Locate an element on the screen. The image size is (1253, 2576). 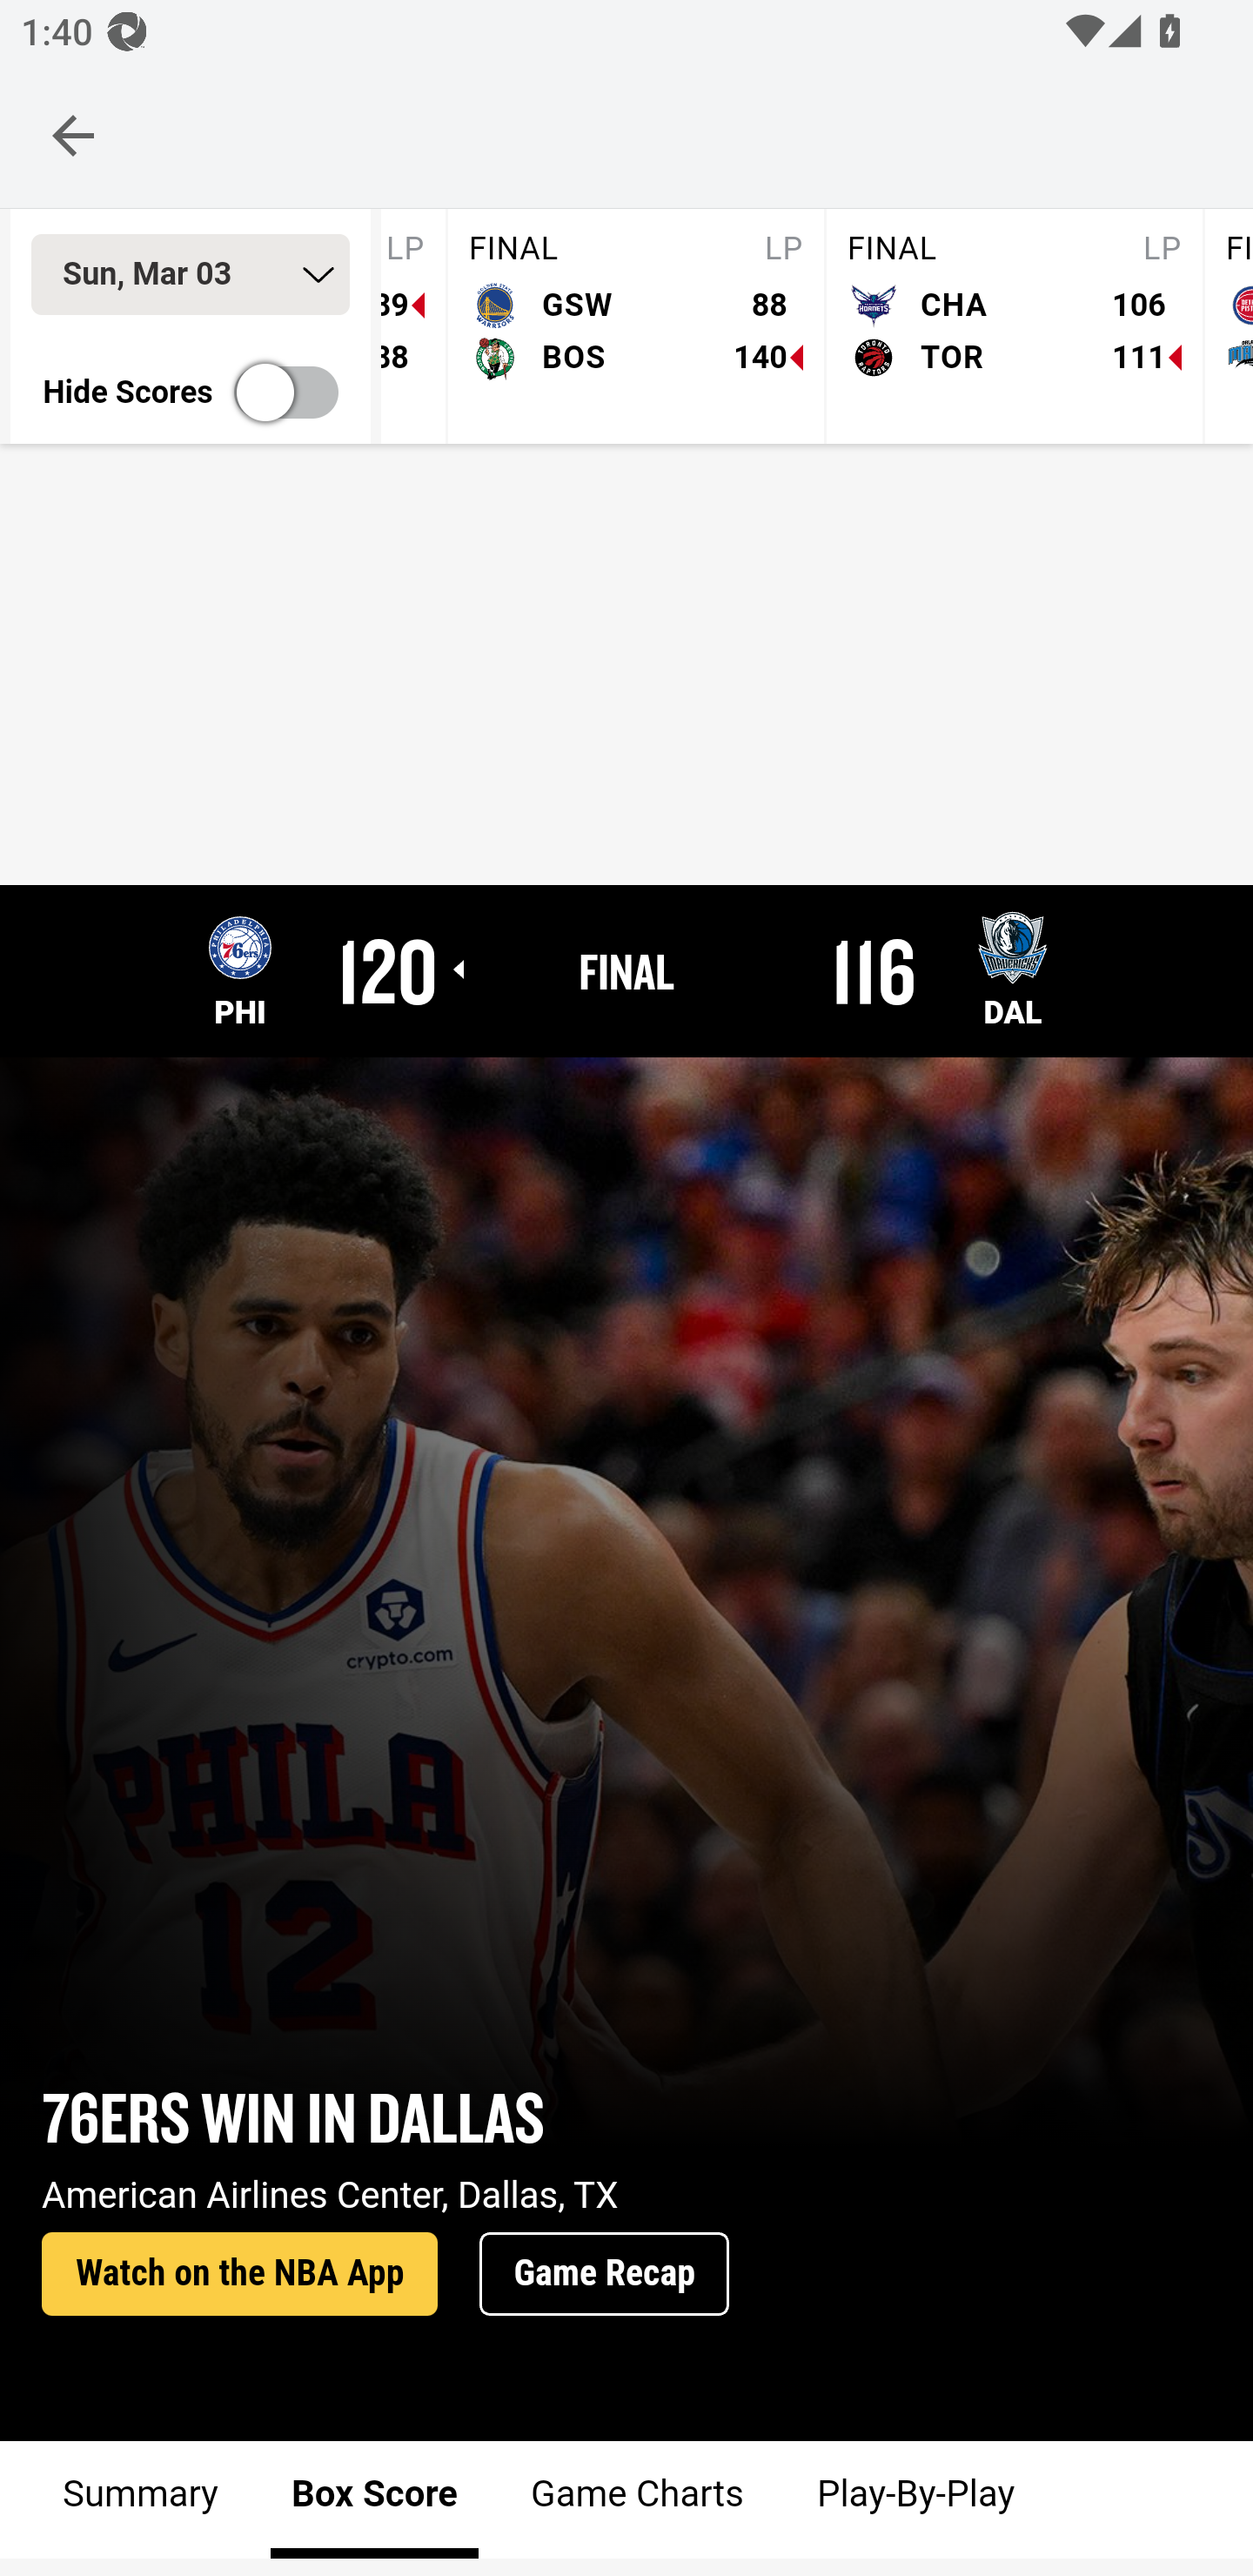
Watch on the NBA App is located at coordinates (239, 2275).